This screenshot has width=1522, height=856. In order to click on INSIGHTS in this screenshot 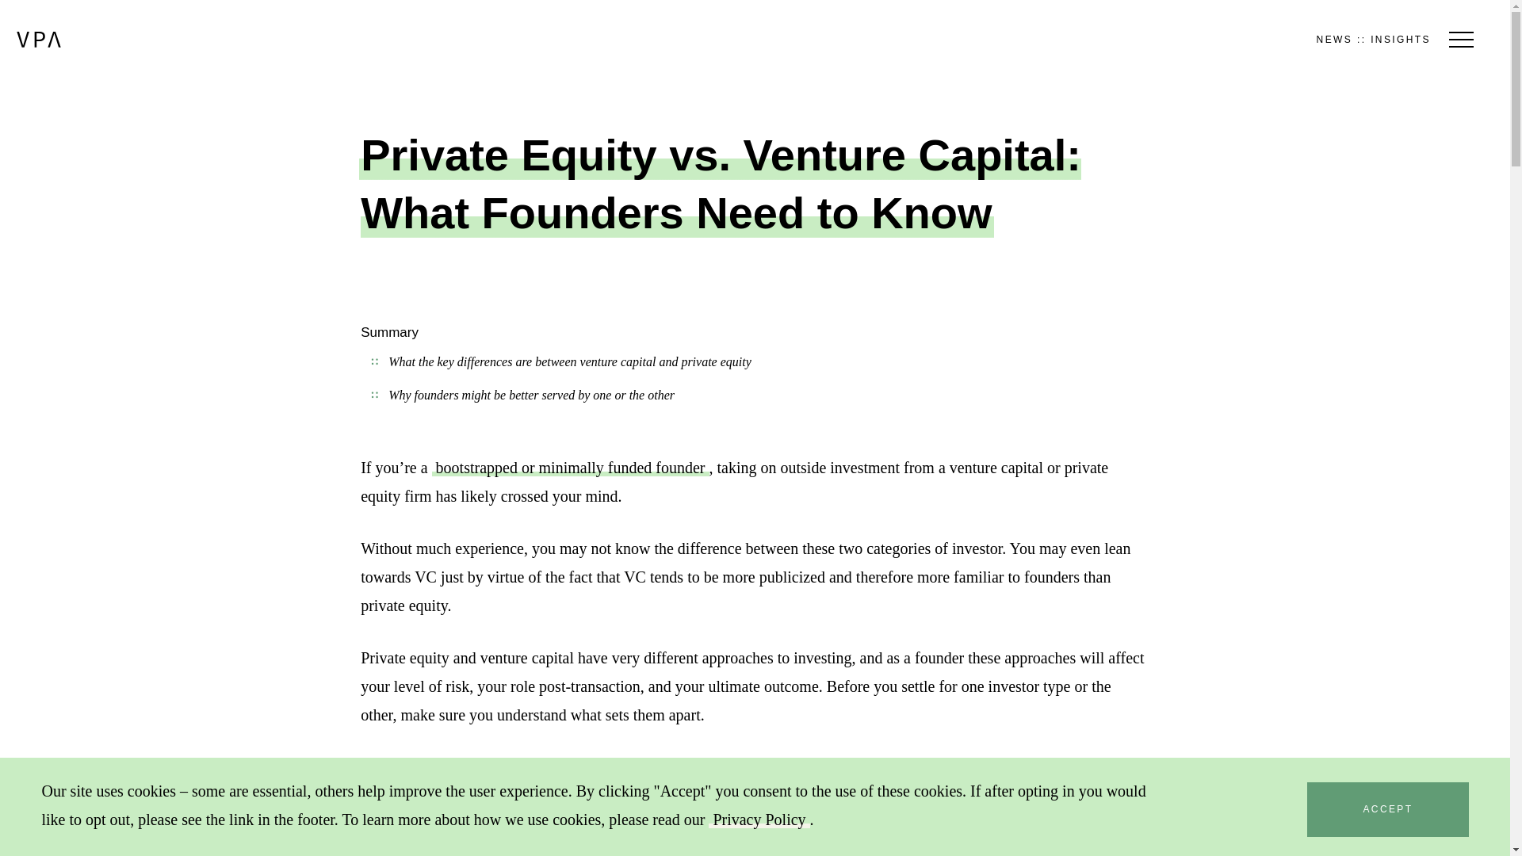, I will do `click(1400, 38)`.